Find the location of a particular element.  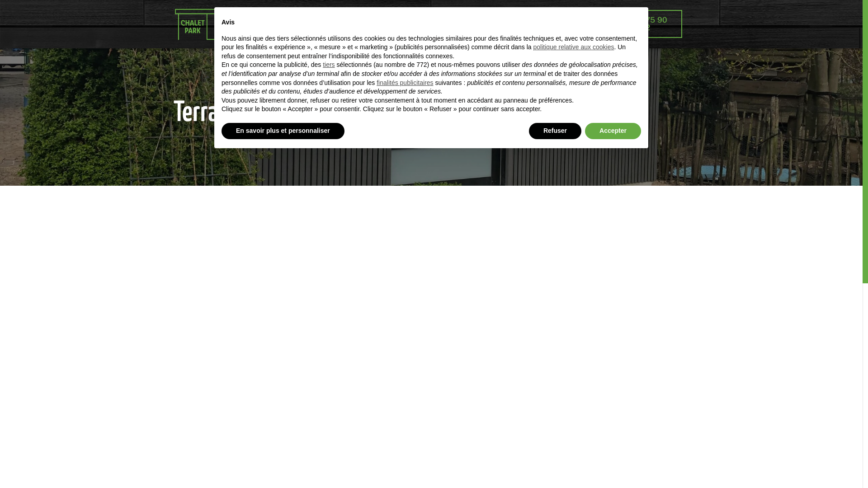

Offre is located at coordinates (401, 24).